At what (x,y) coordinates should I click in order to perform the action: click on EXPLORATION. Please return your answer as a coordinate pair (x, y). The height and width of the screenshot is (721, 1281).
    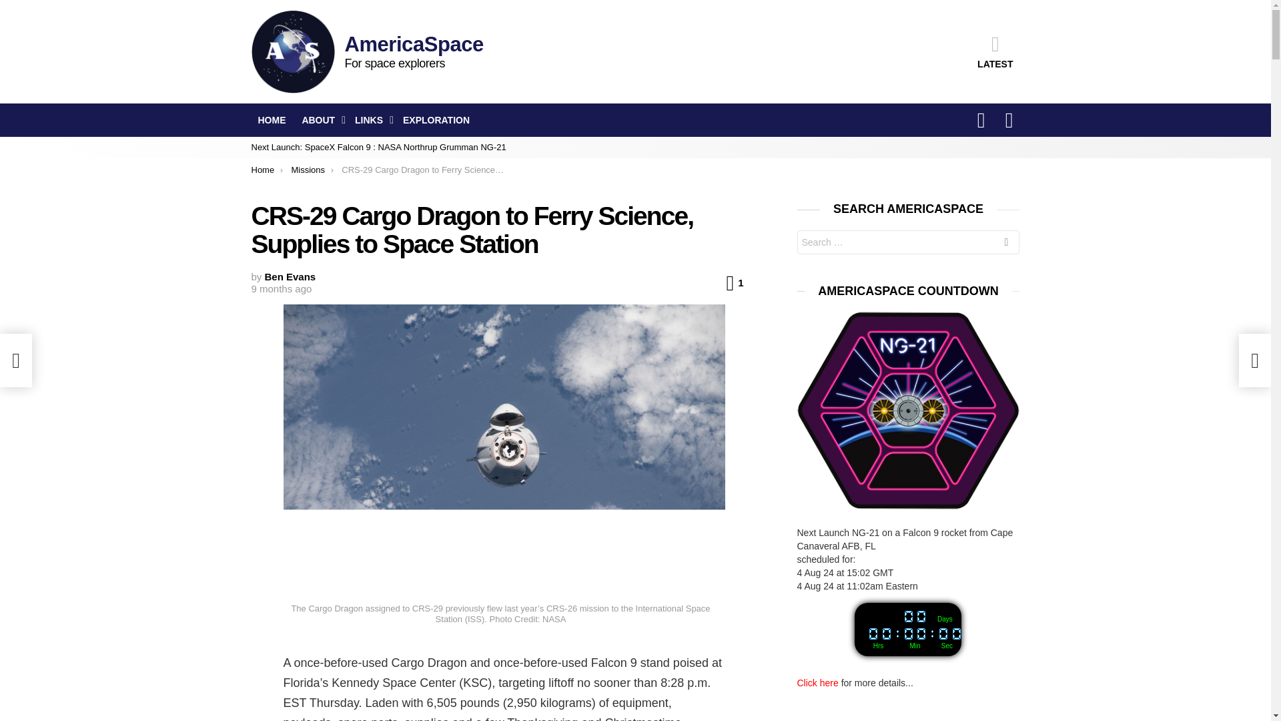
    Looking at the image, I should click on (436, 120).